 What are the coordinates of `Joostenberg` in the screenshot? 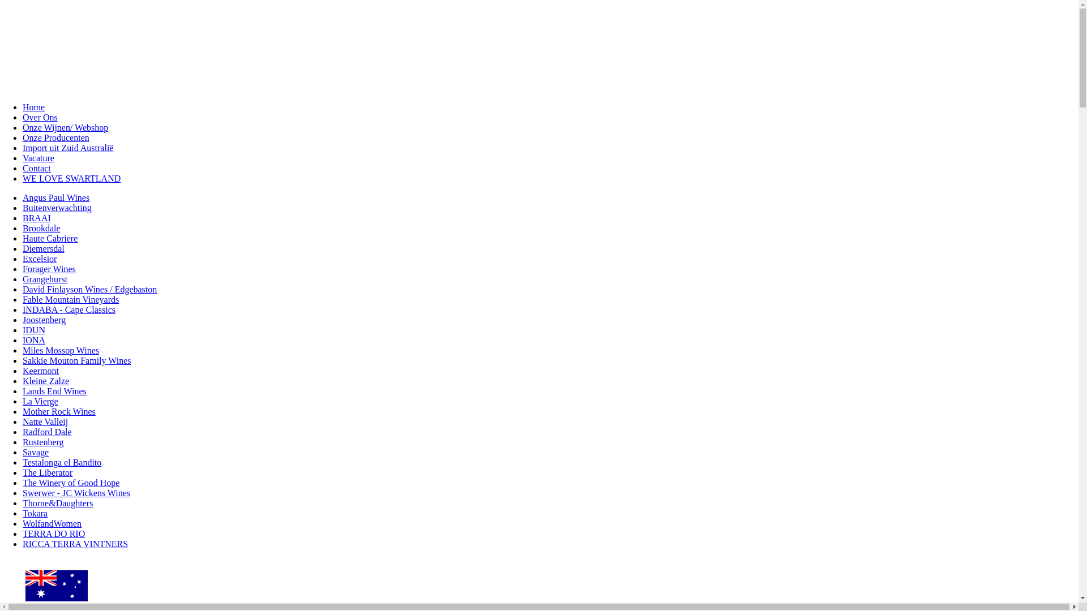 It's located at (44, 320).